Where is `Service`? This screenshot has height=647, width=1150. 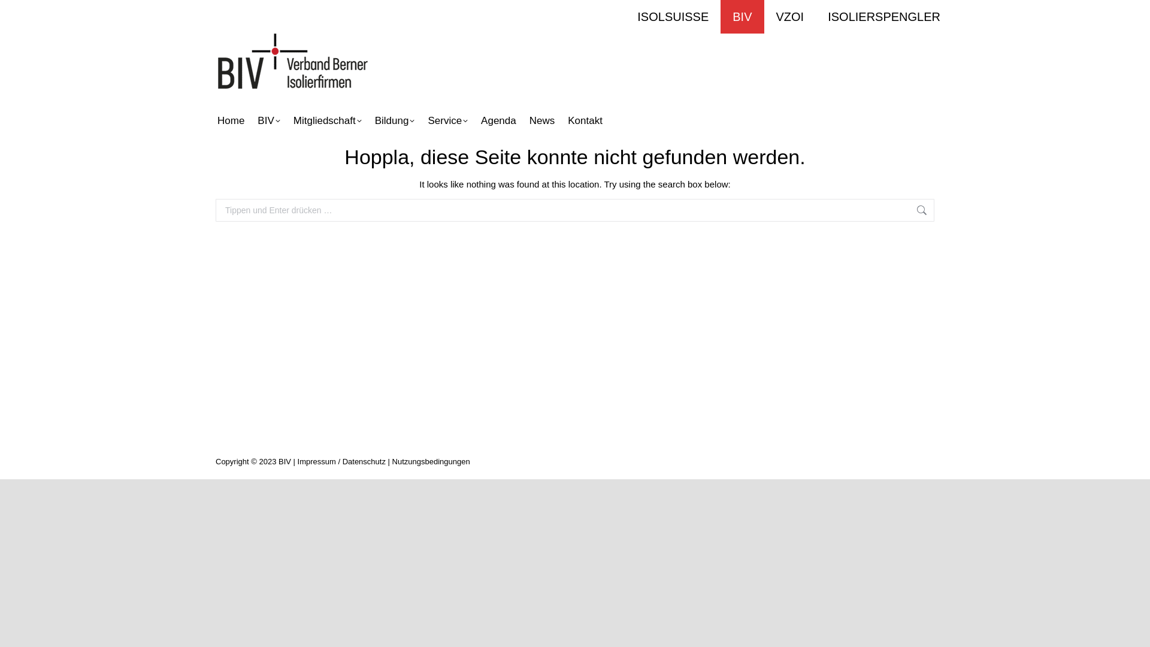
Service is located at coordinates (448, 121).